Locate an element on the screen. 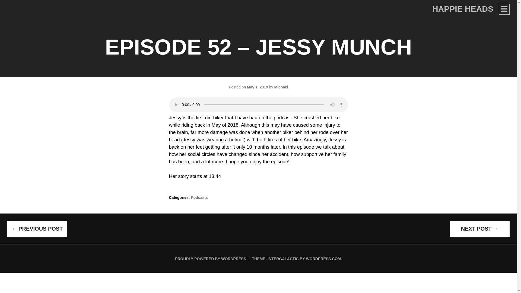  PROUDLY POWERED BY WORDPRESS is located at coordinates (211, 259).